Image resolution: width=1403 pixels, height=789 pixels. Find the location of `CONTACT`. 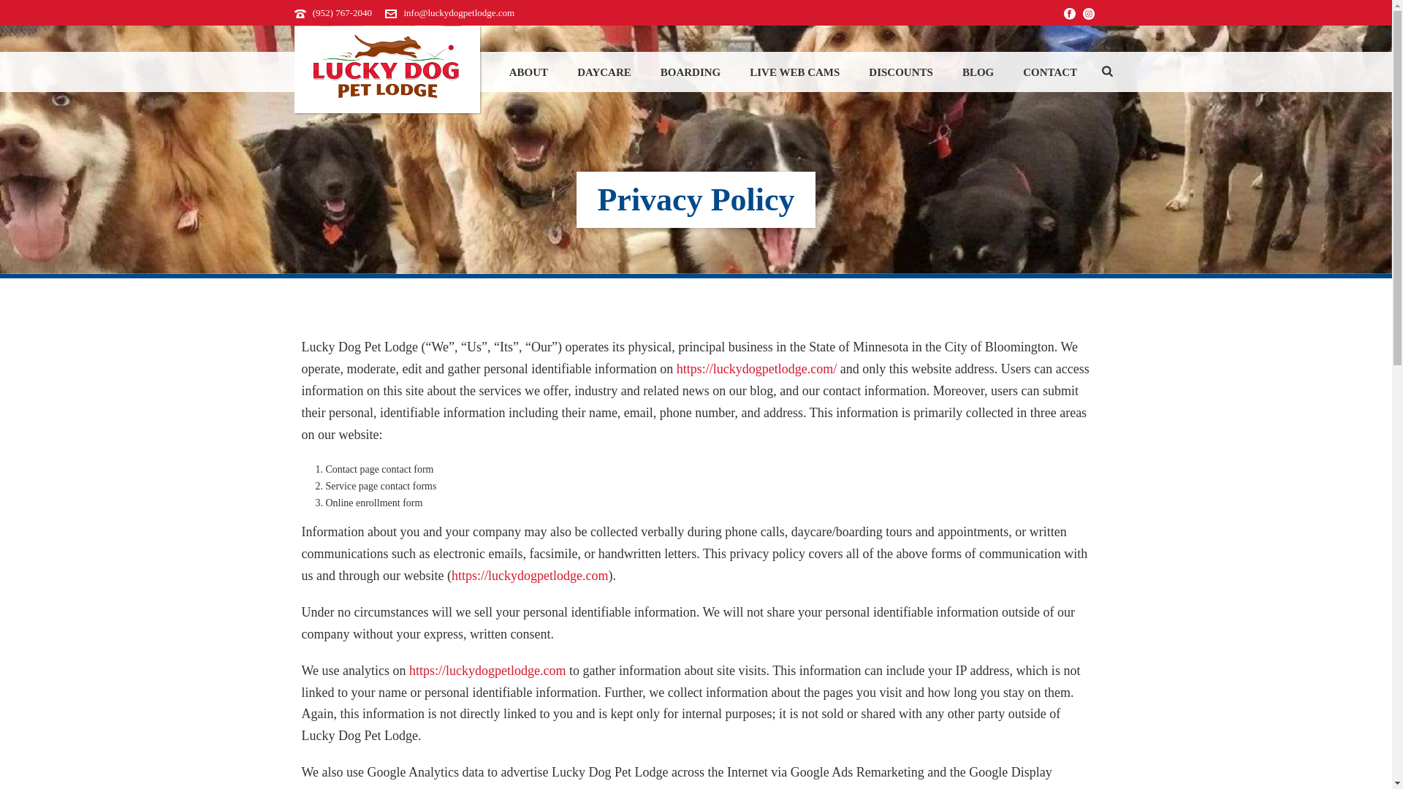

CONTACT is located at coordinates (1049, 72).